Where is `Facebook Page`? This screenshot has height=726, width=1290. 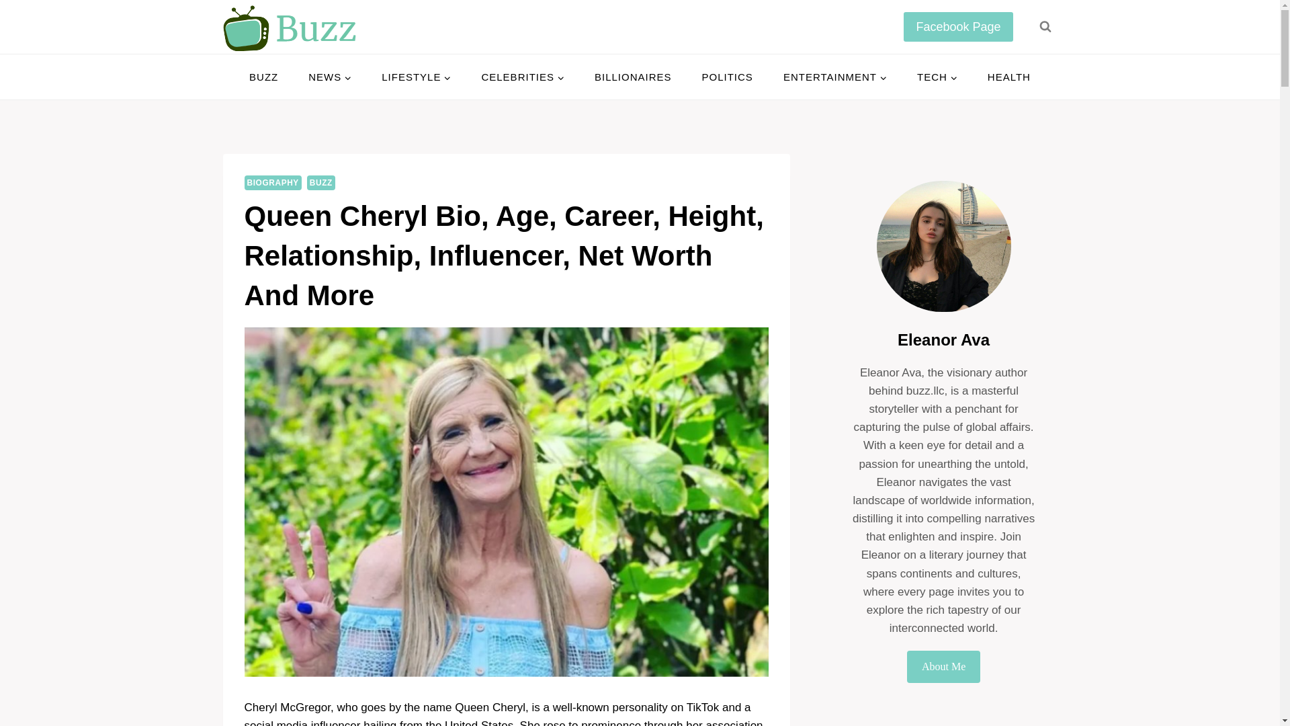 Facebook Page is located at coordinates (958, 26).